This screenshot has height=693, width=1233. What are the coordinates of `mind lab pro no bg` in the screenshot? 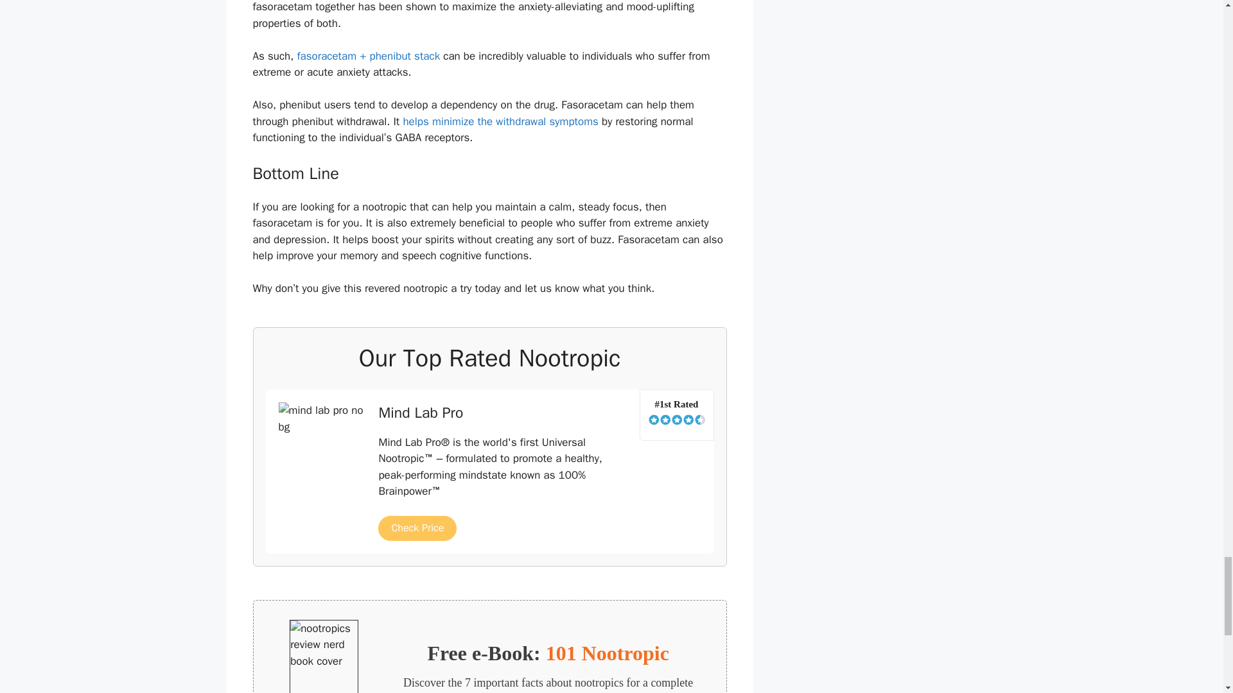 It's located at (322, 439).